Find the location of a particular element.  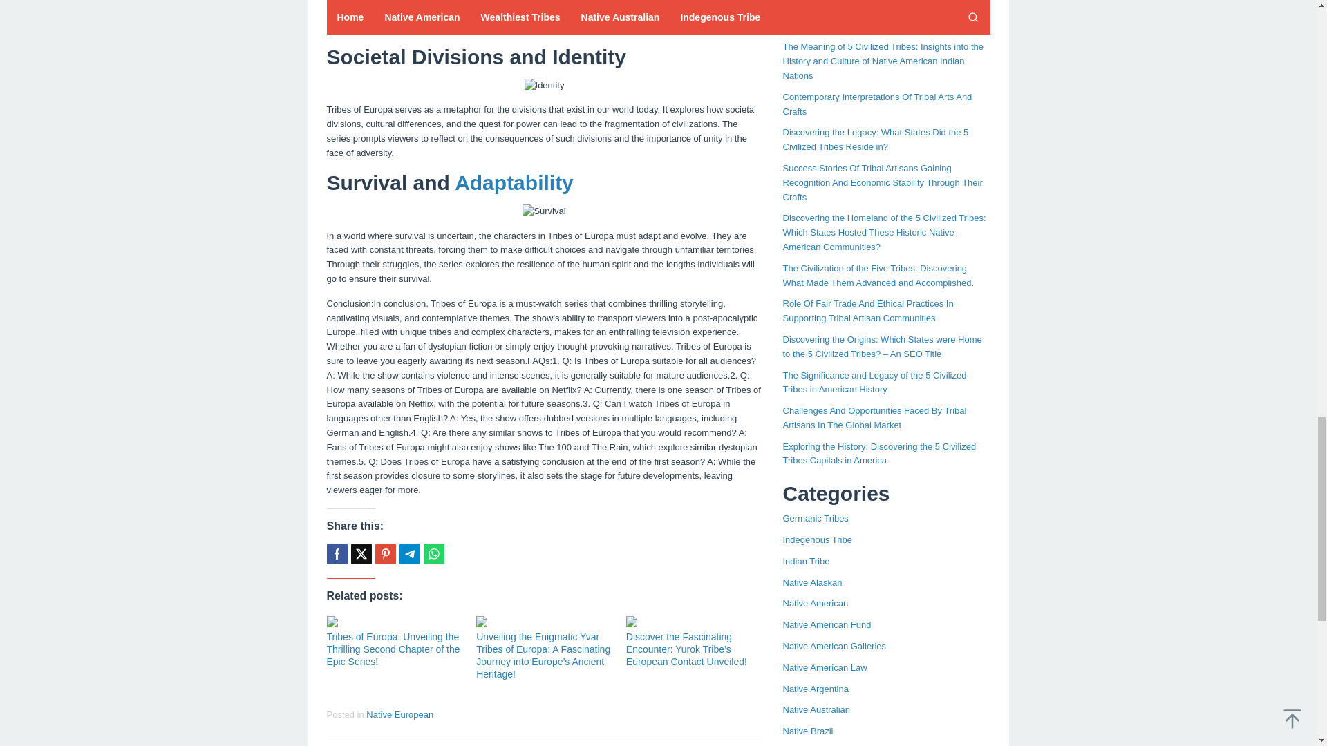

Tweet this is located at coordinates (361, 554).